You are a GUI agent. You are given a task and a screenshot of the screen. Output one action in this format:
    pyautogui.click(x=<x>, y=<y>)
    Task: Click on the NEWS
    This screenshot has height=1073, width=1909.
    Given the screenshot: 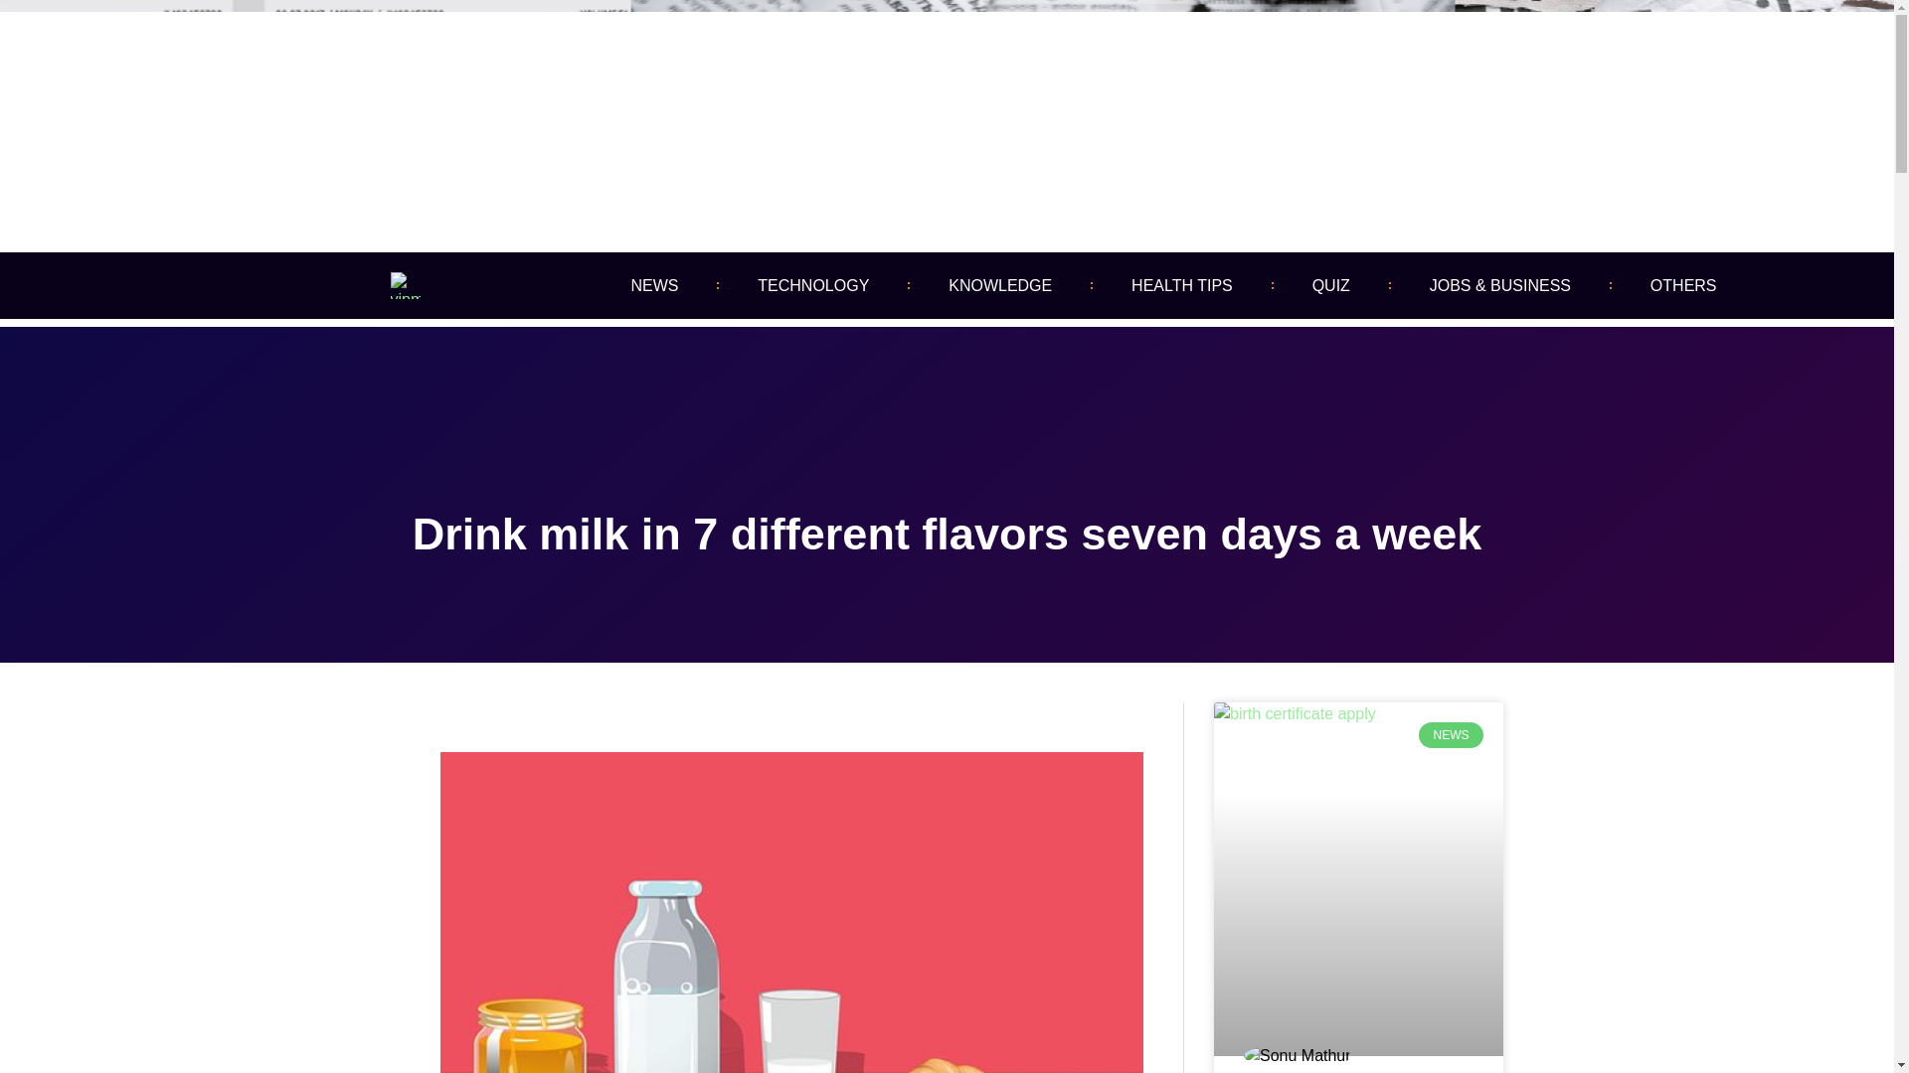 What is the action you would take?
    pyautogui.click(x=654, y=286)
    